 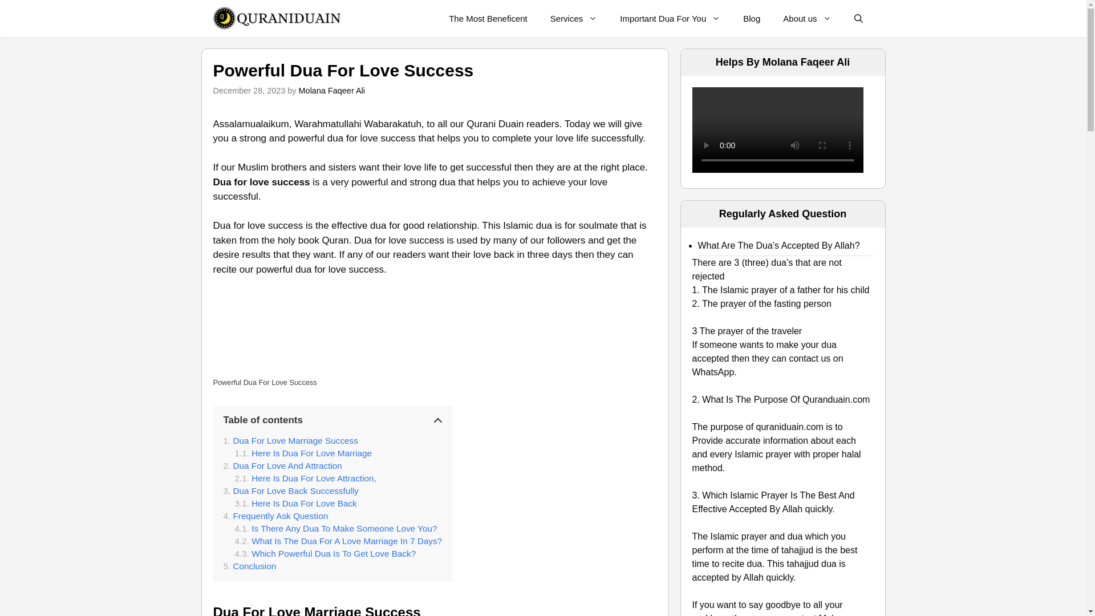 I want to click on Important Dua For You, so click(x=670, y=18).